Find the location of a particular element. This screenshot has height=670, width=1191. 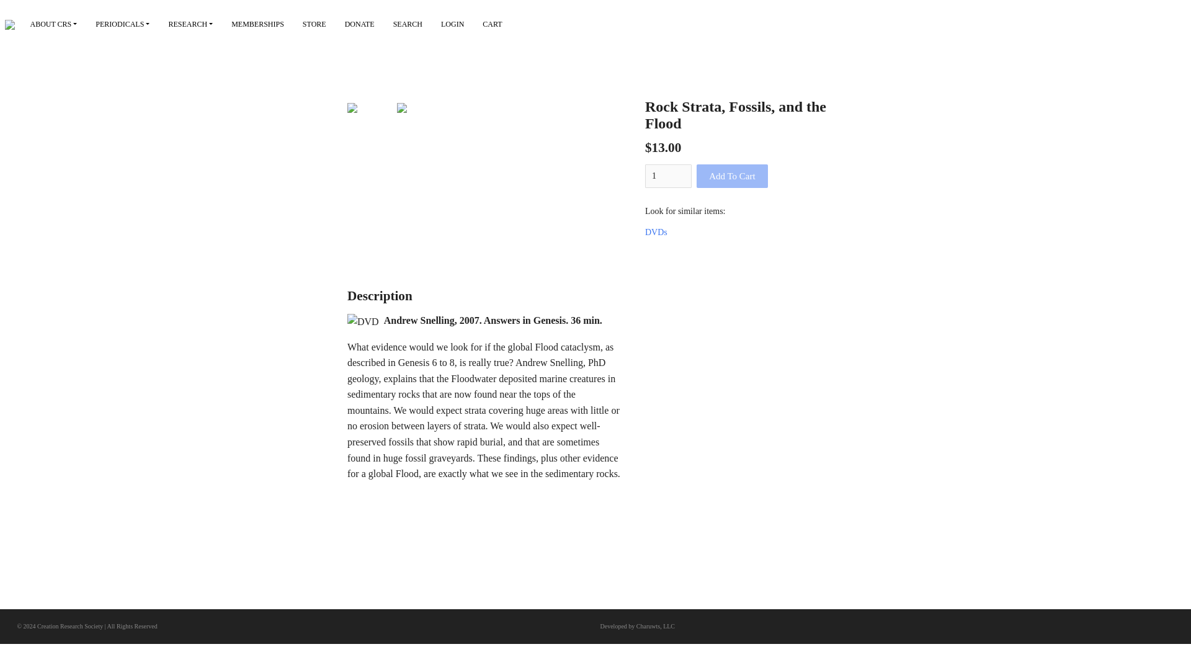

Add To Cart is located at coordinates (732, 176).